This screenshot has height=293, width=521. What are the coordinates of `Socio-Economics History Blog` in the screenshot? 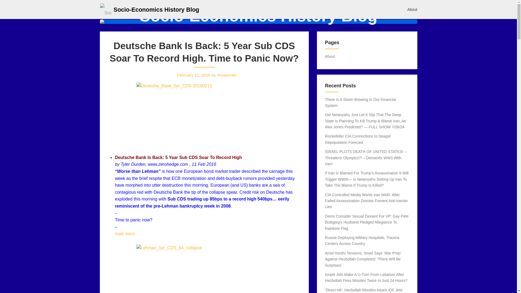 It's located at (156, 9).